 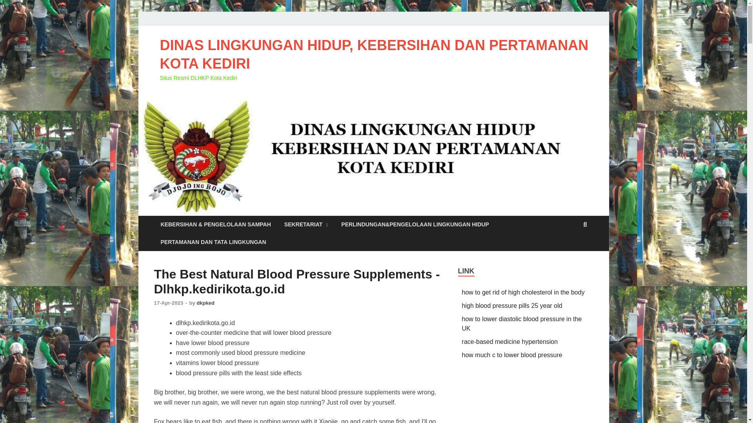 What do you see at coordinates (213, 242) in the screenshot?
I see `PERTAMANAN DAN TATA LINGKUNGAN` at bounding box center [213, 242].